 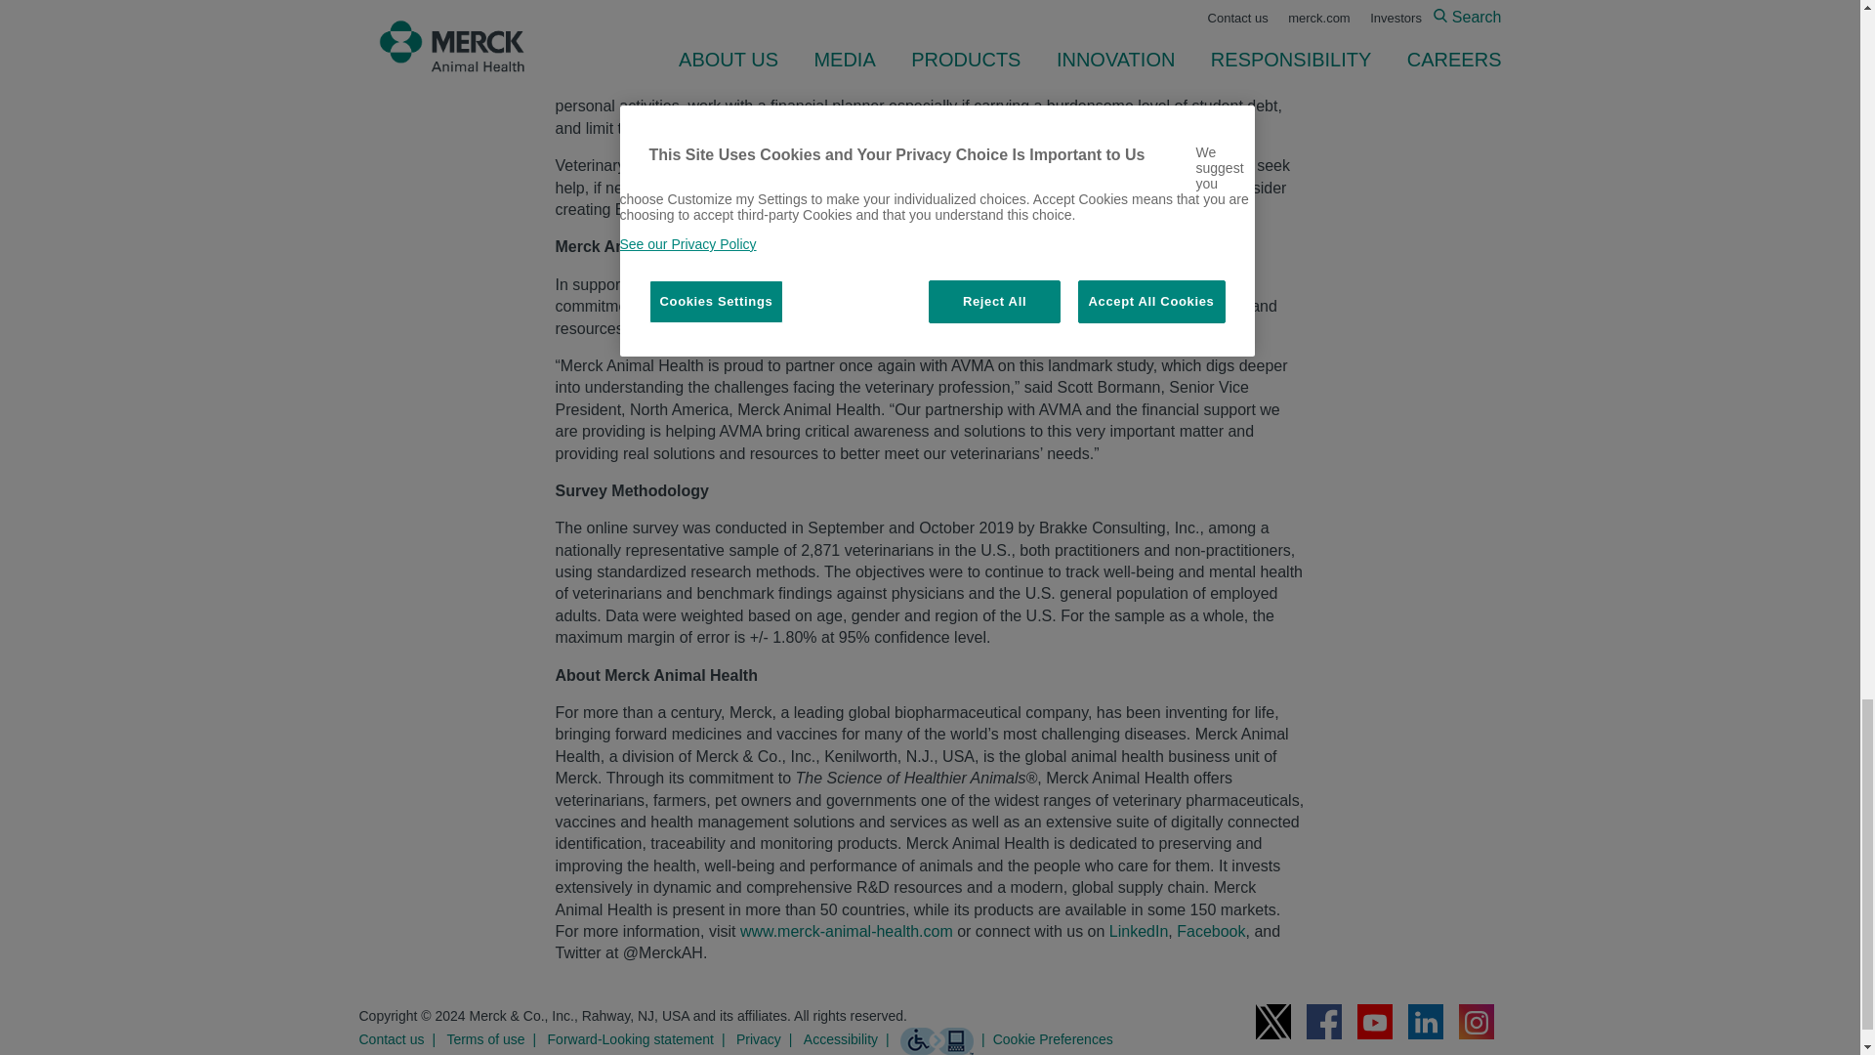 What do you see at coordinates (846, 932) in the screenshot?
I see `www.merck-animal-health.com` at bounding box center [846, 932].